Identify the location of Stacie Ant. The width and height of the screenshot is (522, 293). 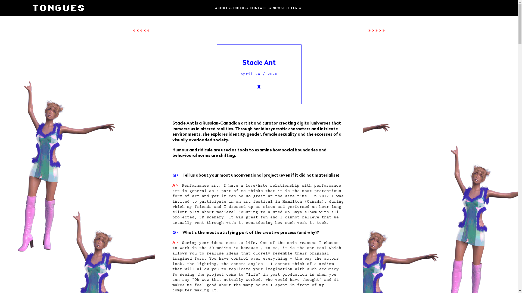
(183, 123).